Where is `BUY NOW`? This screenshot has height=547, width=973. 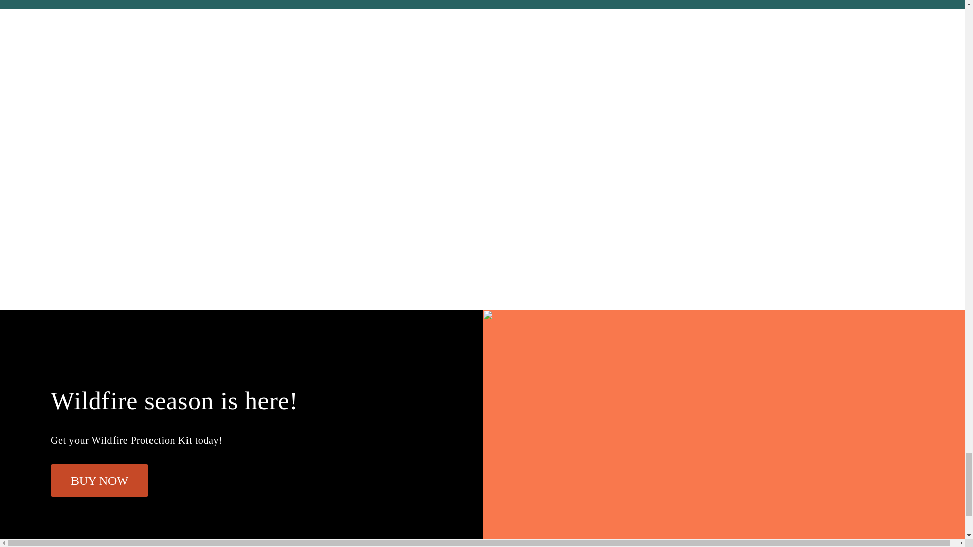 BUY NOW is located at coordinates (99, 480).